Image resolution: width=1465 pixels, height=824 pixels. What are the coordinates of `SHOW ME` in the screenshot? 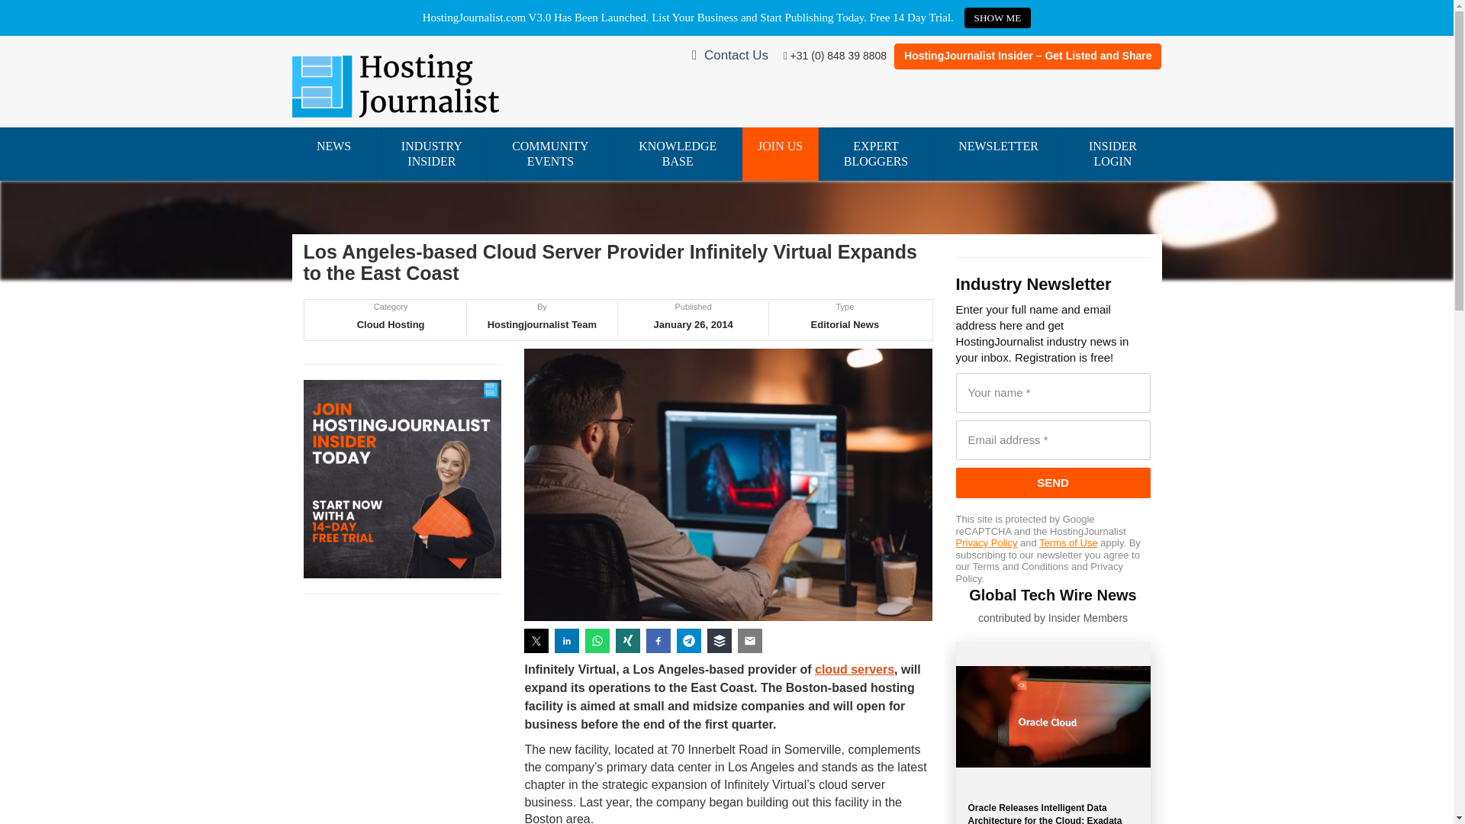 It's located at (997, 17).